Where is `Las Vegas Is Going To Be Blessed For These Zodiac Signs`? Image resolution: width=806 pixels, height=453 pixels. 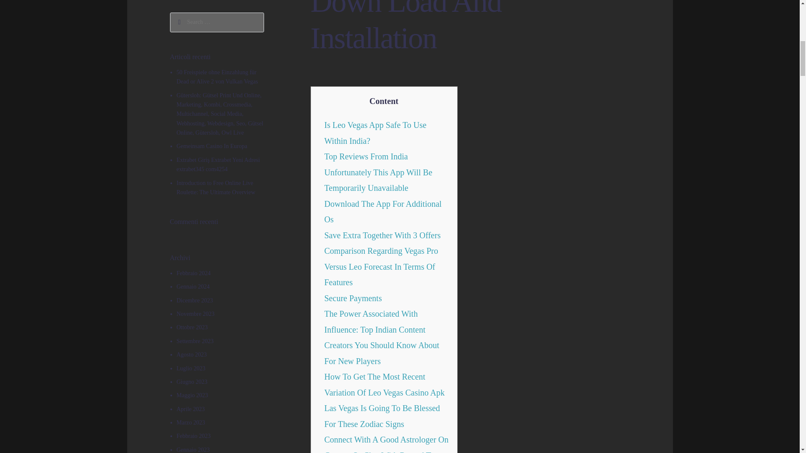
Las Vegas Is Going To Be Blessed For These Zodiac Signs is located at coordinates (382, 416).